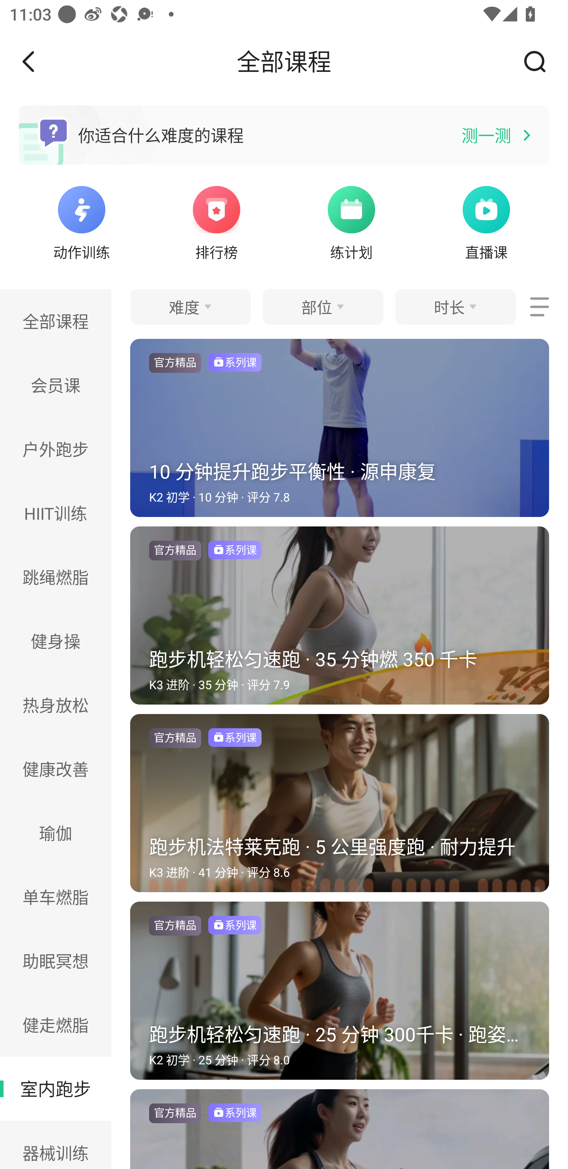 Image resolution: width=568 pixels, height=1169 pixels. What do you see at coordinates (56, 961) in the screenshot?
I see `助眠冥想` at bounding box center [56, 961].